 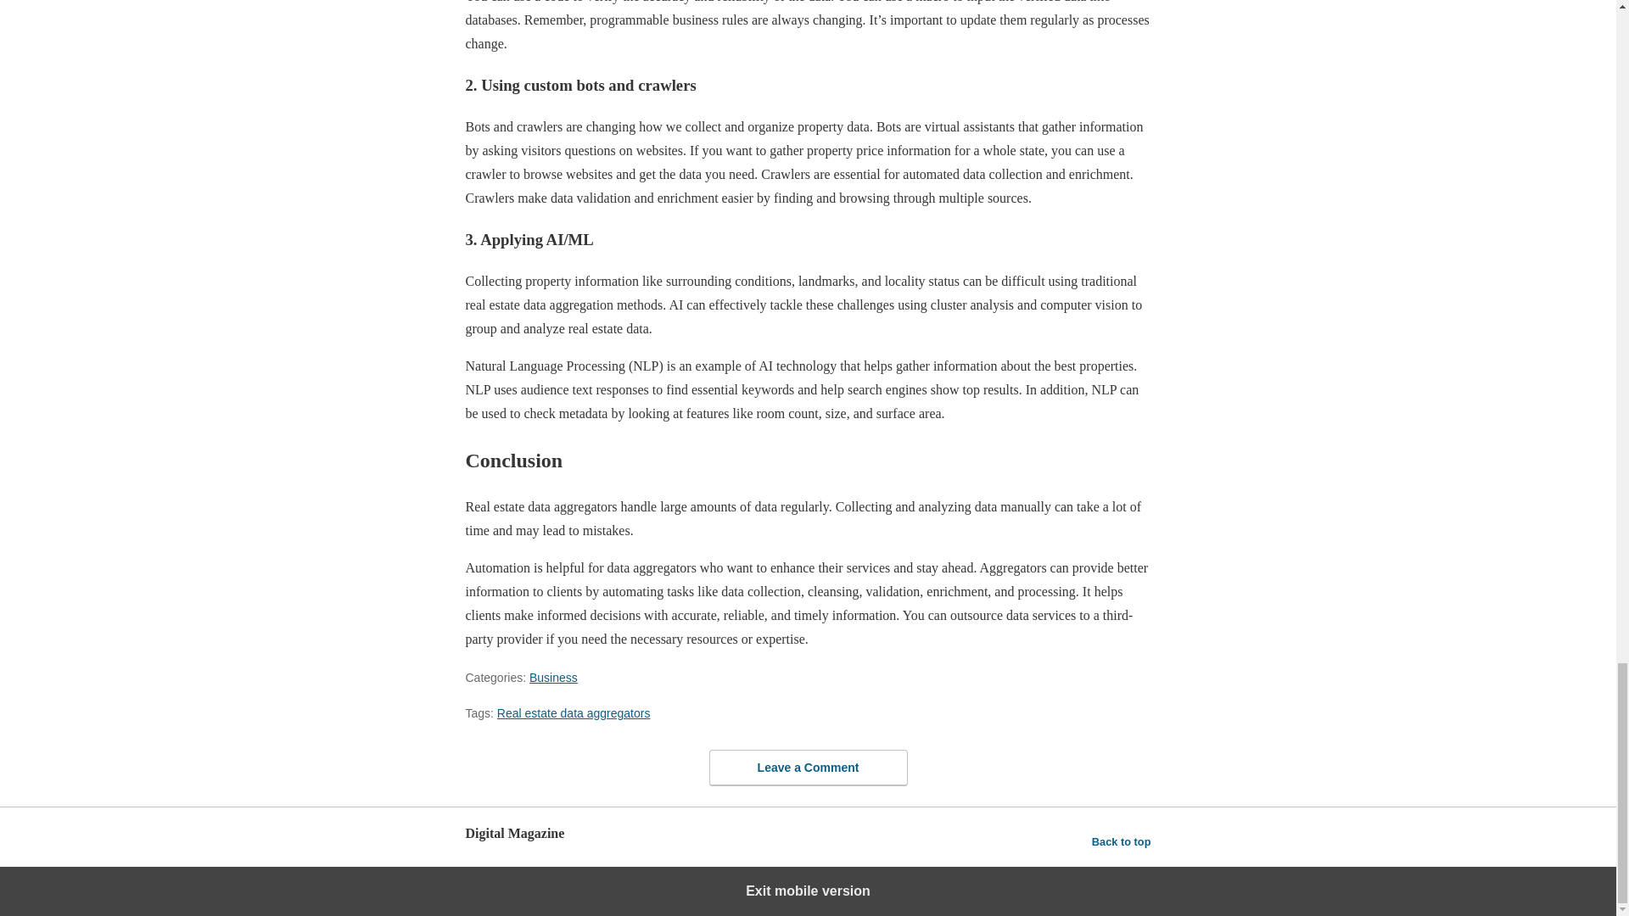 I want to click on Real estate data aggregators, so click(x=574, y=712).